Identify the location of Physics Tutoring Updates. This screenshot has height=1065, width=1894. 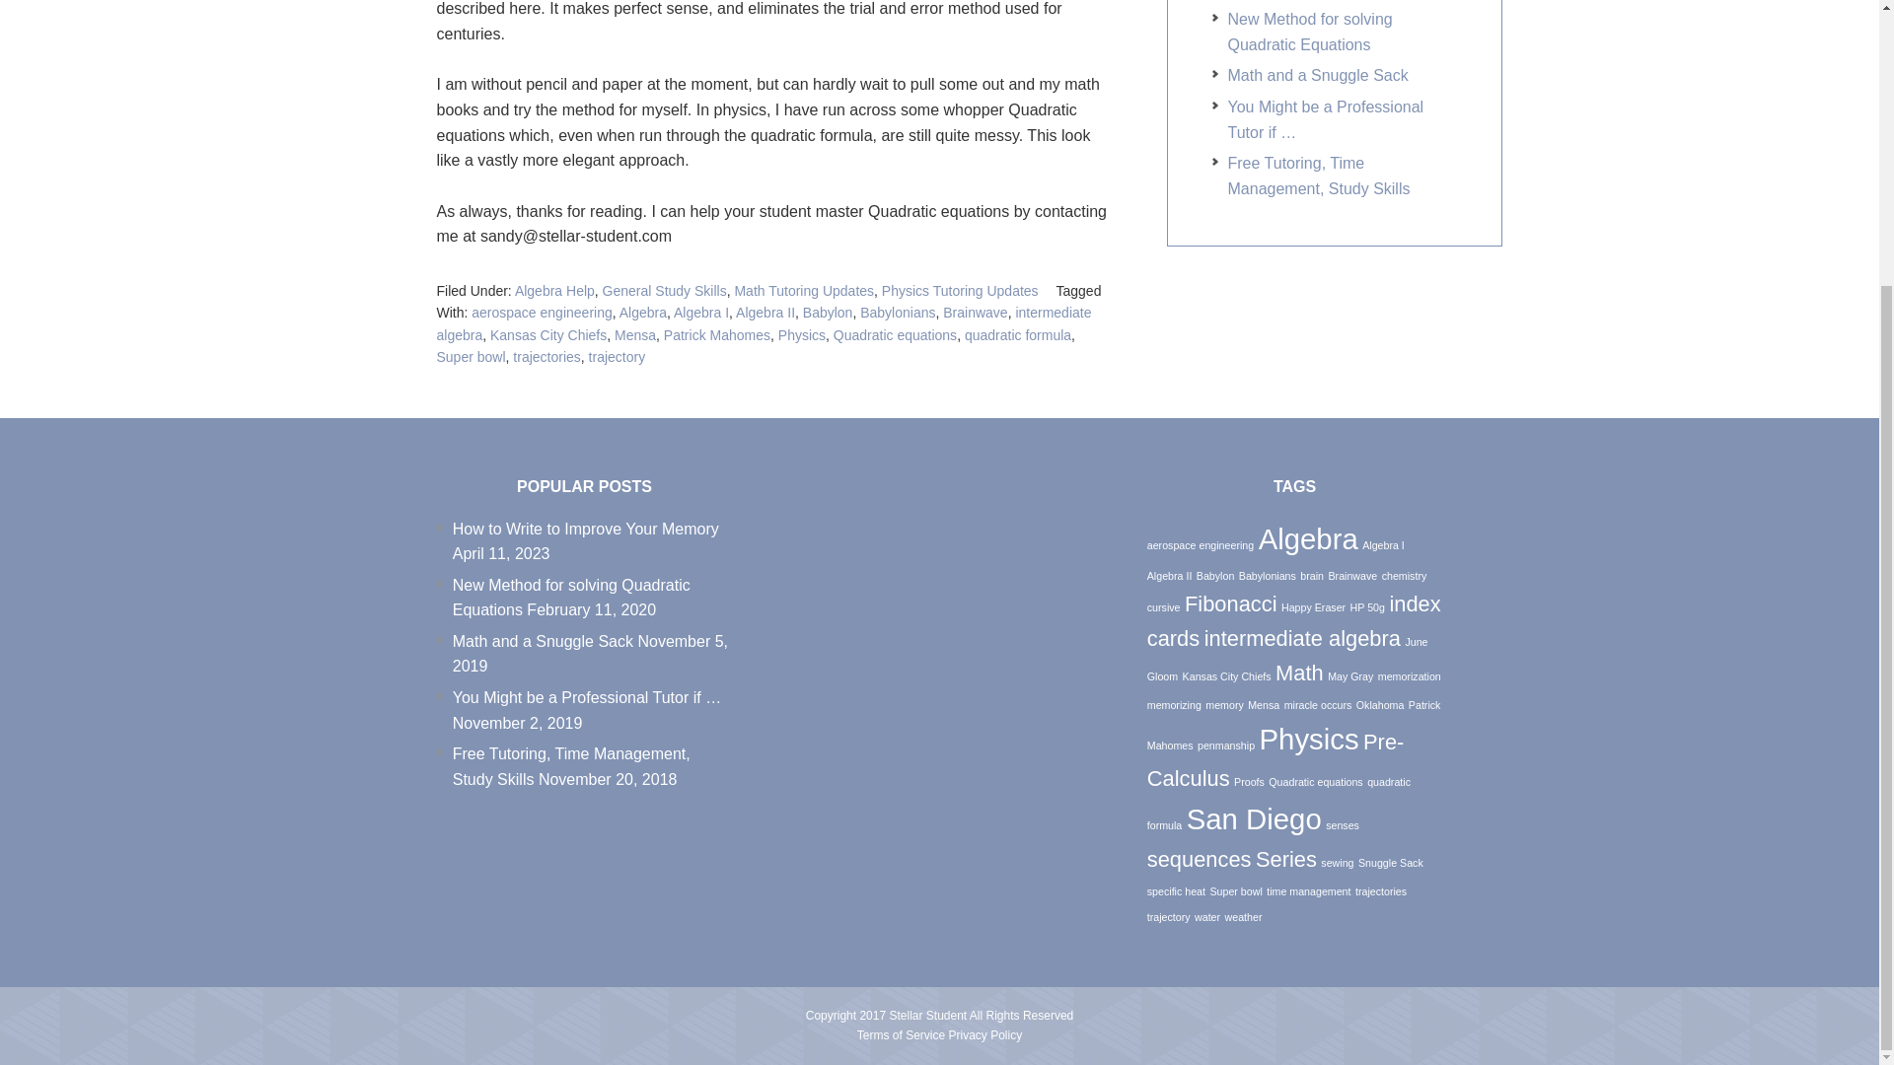
(960, 291).